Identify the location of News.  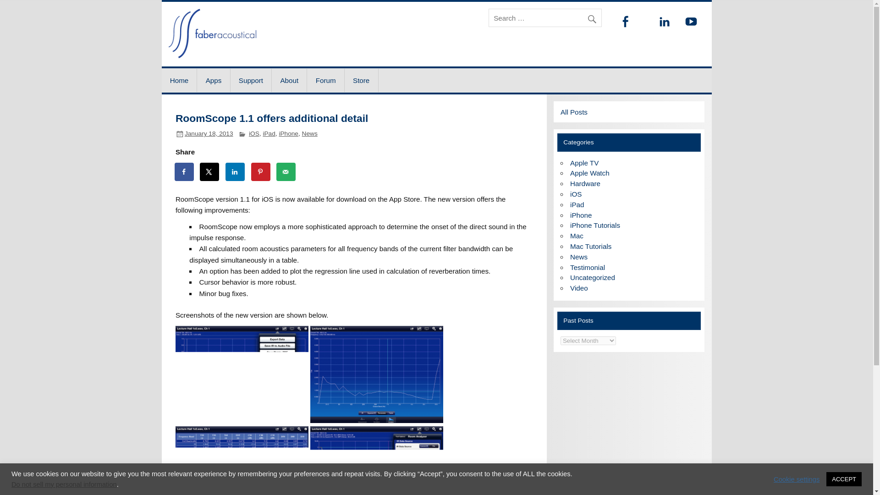
(310, 134).